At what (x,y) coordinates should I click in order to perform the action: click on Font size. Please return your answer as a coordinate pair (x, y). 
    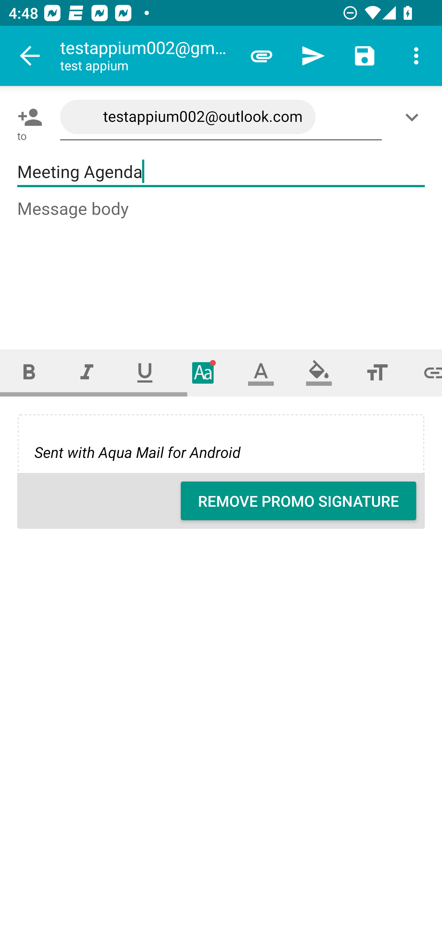
    Looking at the image, I should click on (377, 373).